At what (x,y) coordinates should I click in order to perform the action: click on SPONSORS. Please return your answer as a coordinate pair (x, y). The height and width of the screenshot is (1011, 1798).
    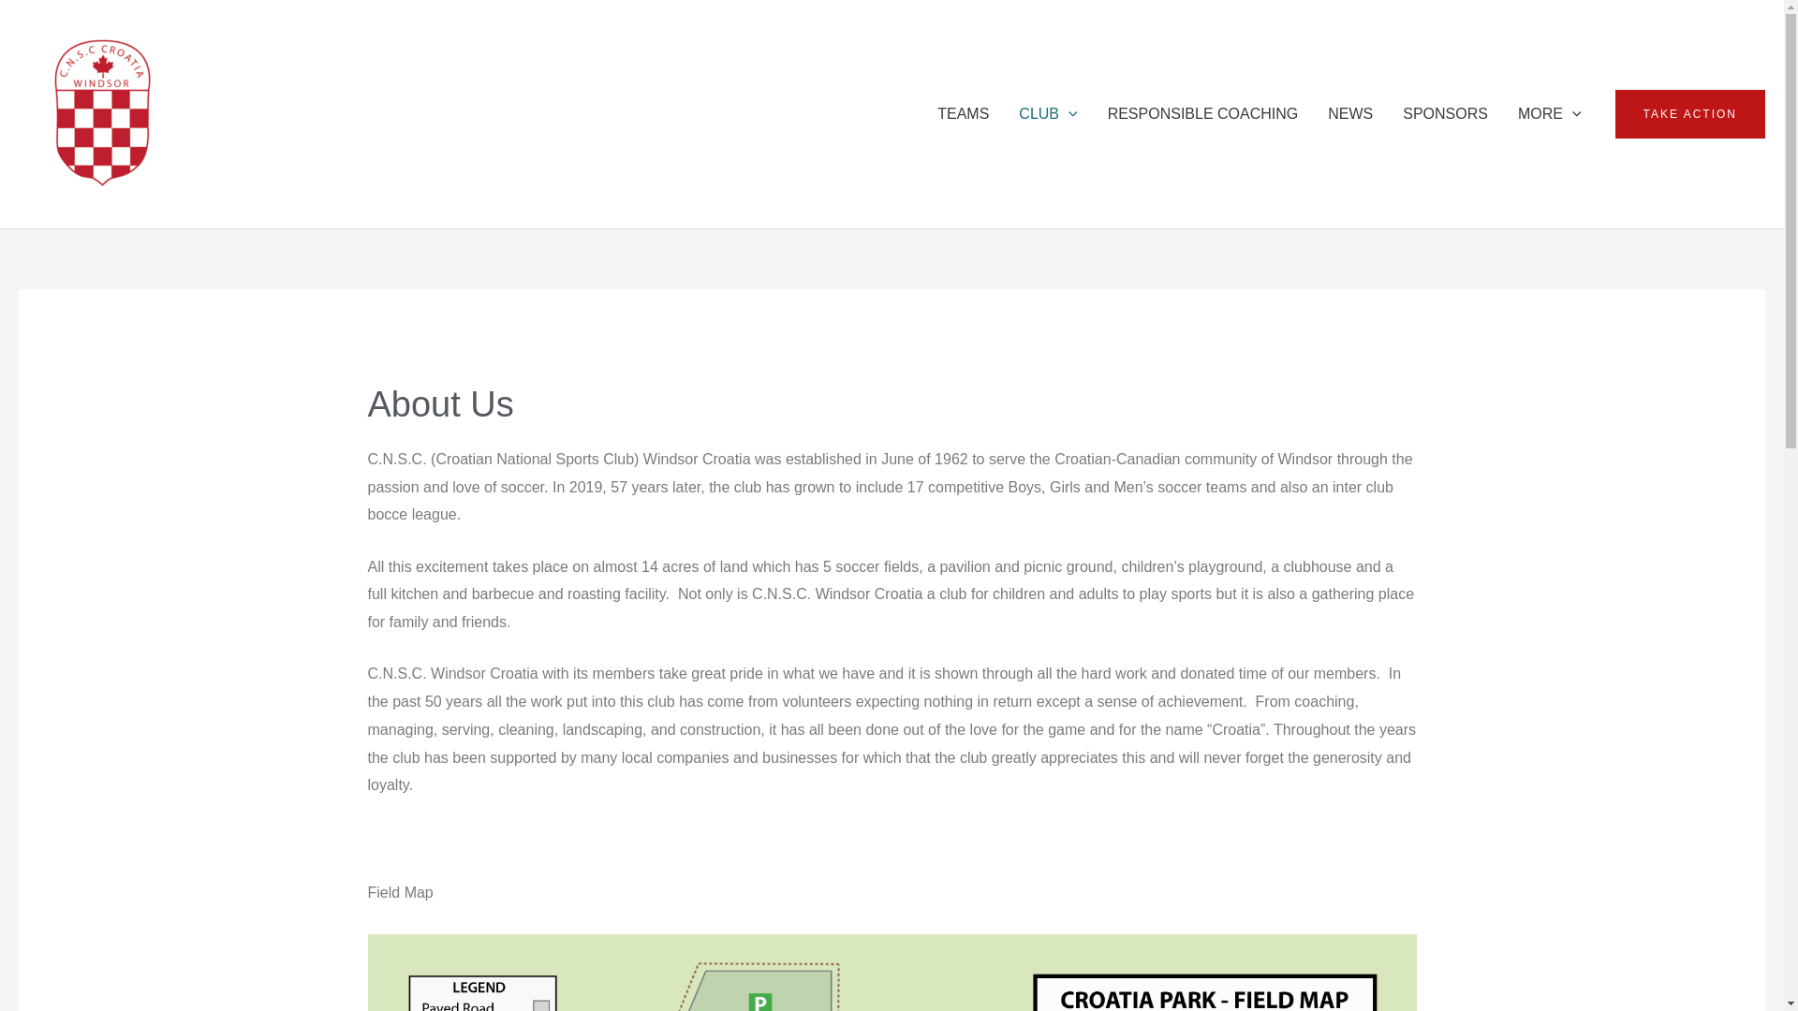
    Looking at the image, I should click on (1446, 114).